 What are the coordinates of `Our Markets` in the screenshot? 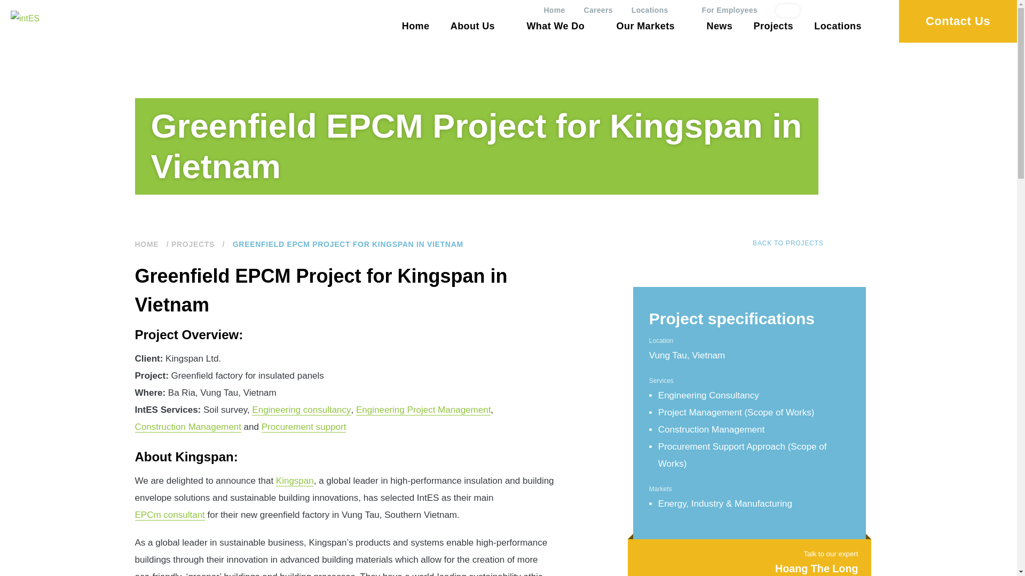 It's located at (651, 27).